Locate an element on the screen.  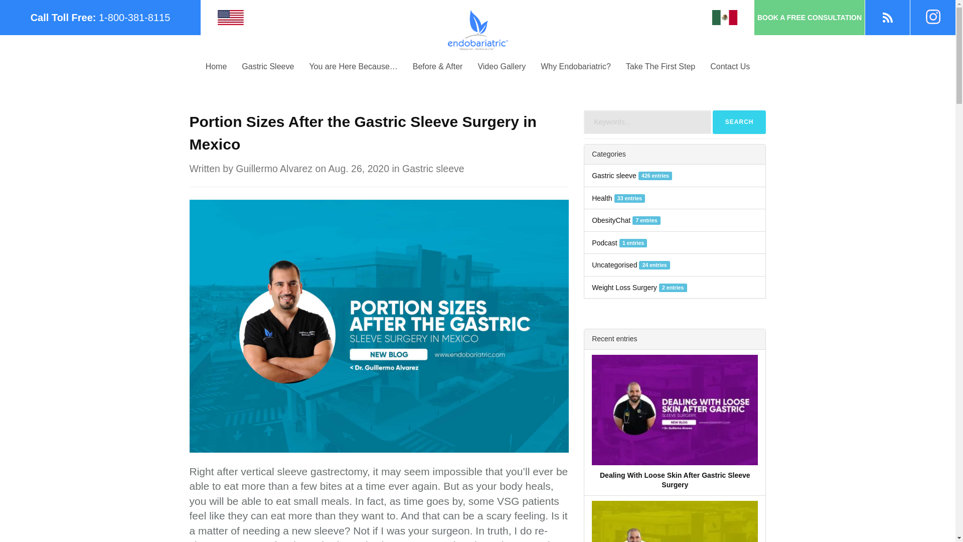
Why Endobariatric? is located at coordinates (576, 66).